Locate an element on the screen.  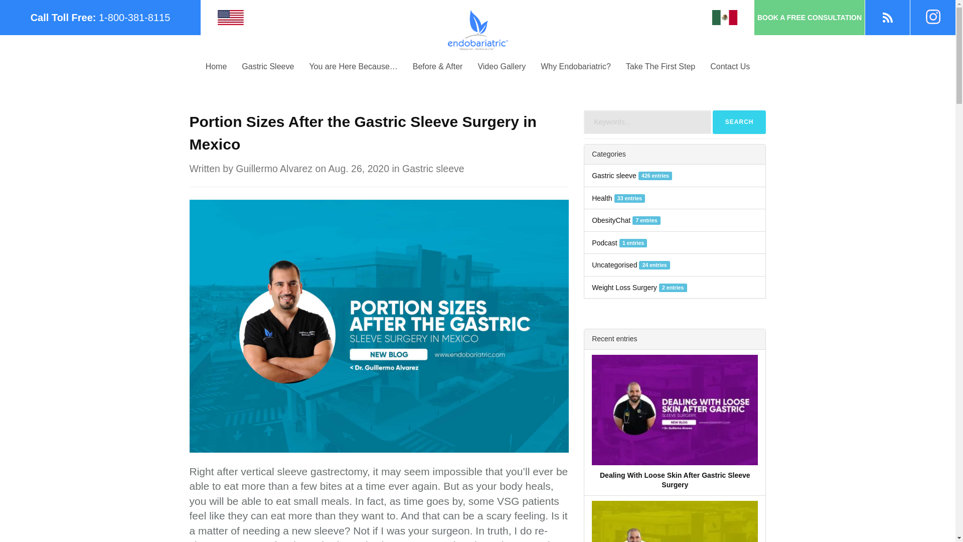
Why Endobariatric? is located at coordinates (576, 66).